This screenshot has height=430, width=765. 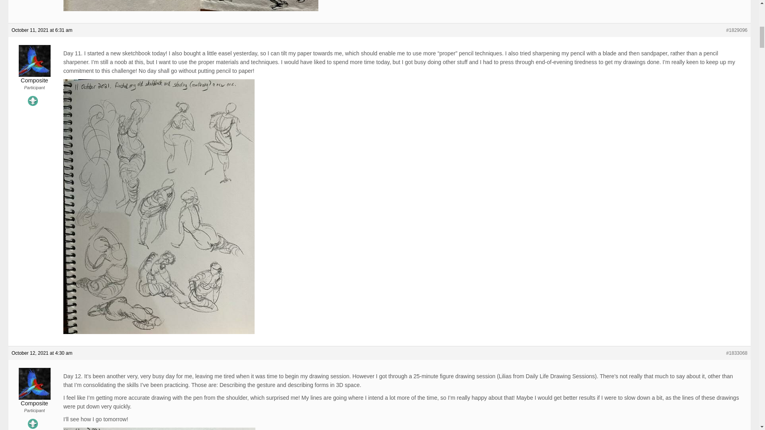 What do you see at coordinates (33, 424) in the screenshot?
I see `This artist is an active subscriber to New Masters Academy.` at bounding box center [33, 424].